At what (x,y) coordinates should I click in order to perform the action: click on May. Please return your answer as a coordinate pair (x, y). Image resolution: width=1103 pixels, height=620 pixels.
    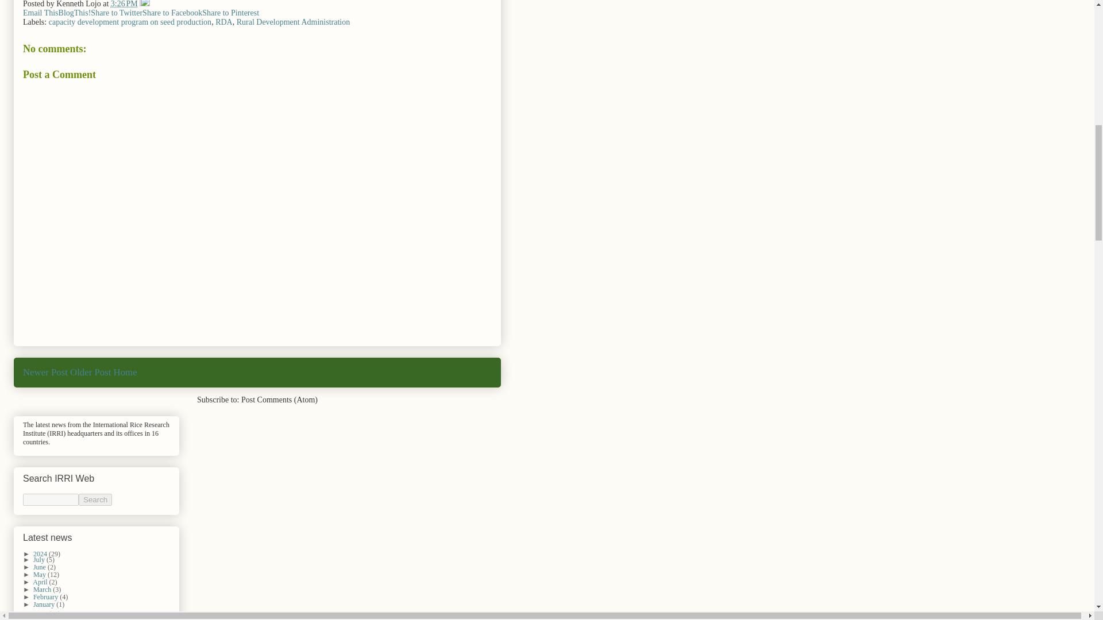
    Looking at the image, I should click on (40, 574).